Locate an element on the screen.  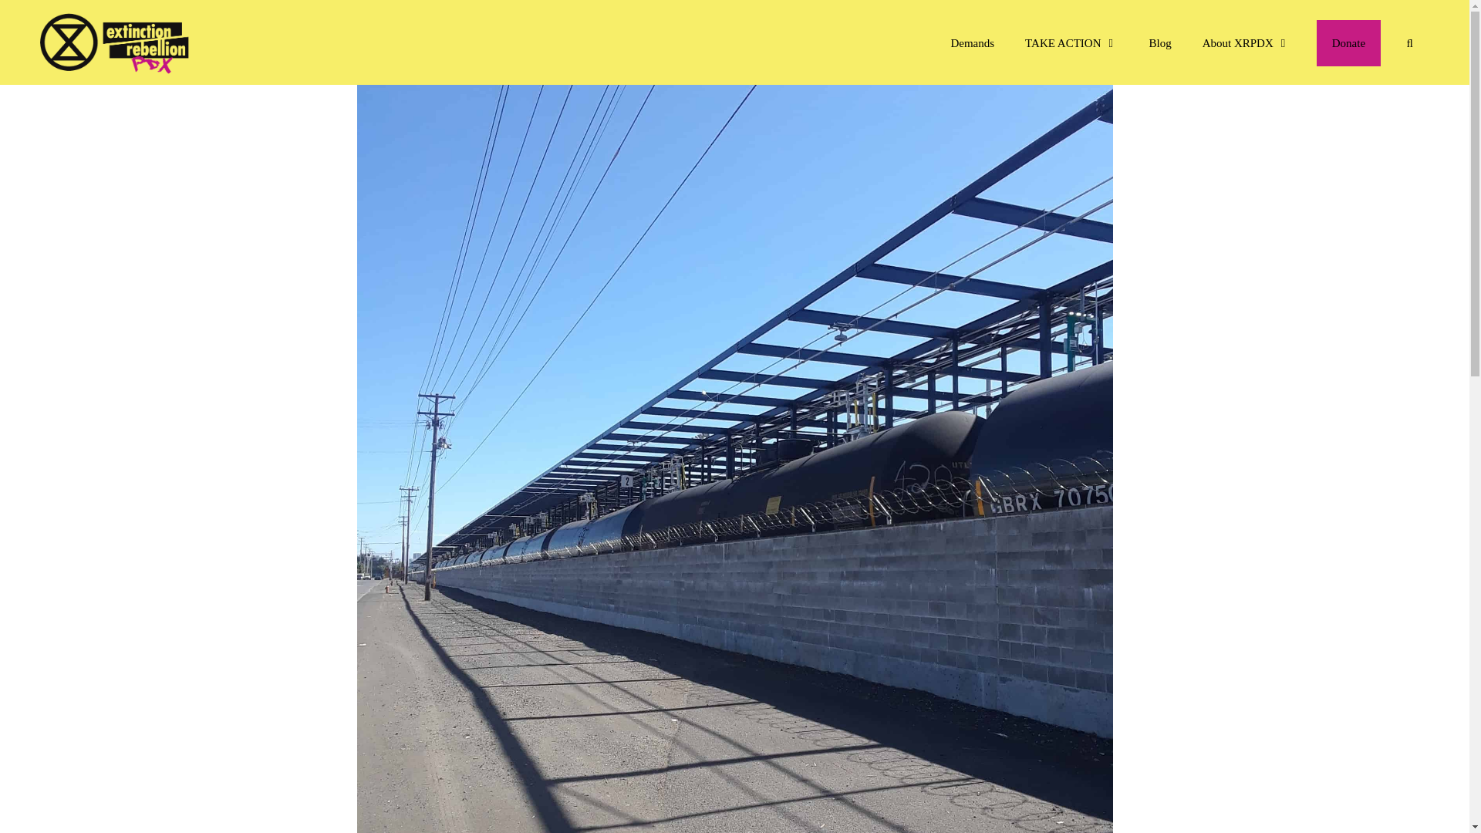
Demands is located at coordinates (972, 43).